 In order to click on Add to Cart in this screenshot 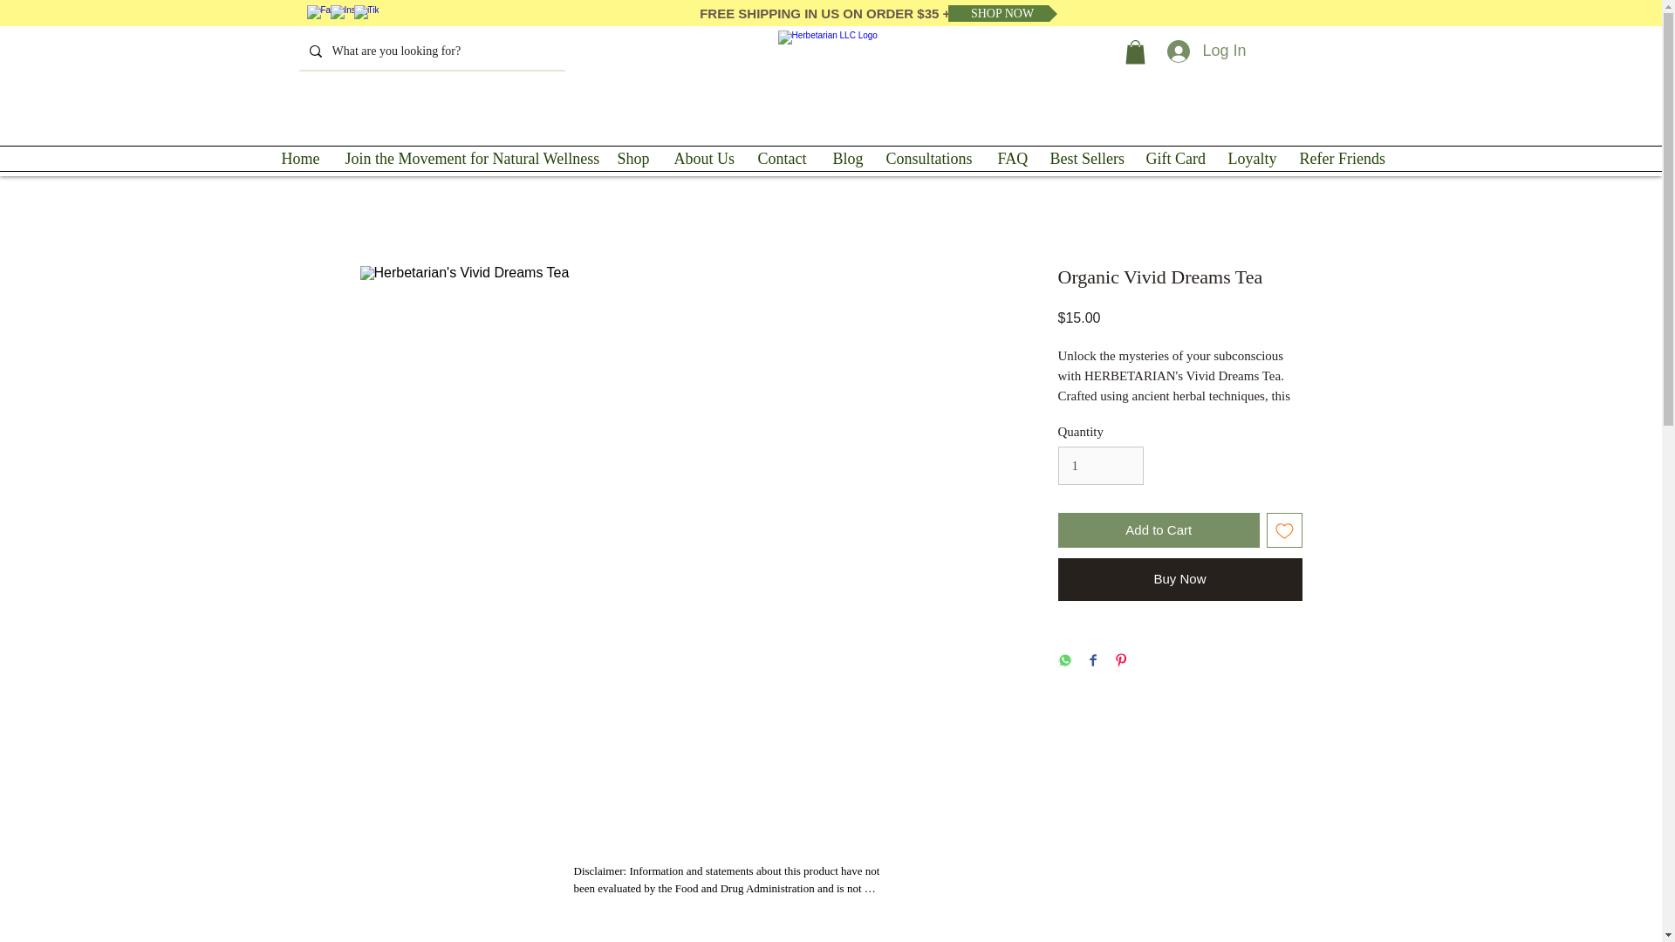, I will do `click(1158, 530)`.